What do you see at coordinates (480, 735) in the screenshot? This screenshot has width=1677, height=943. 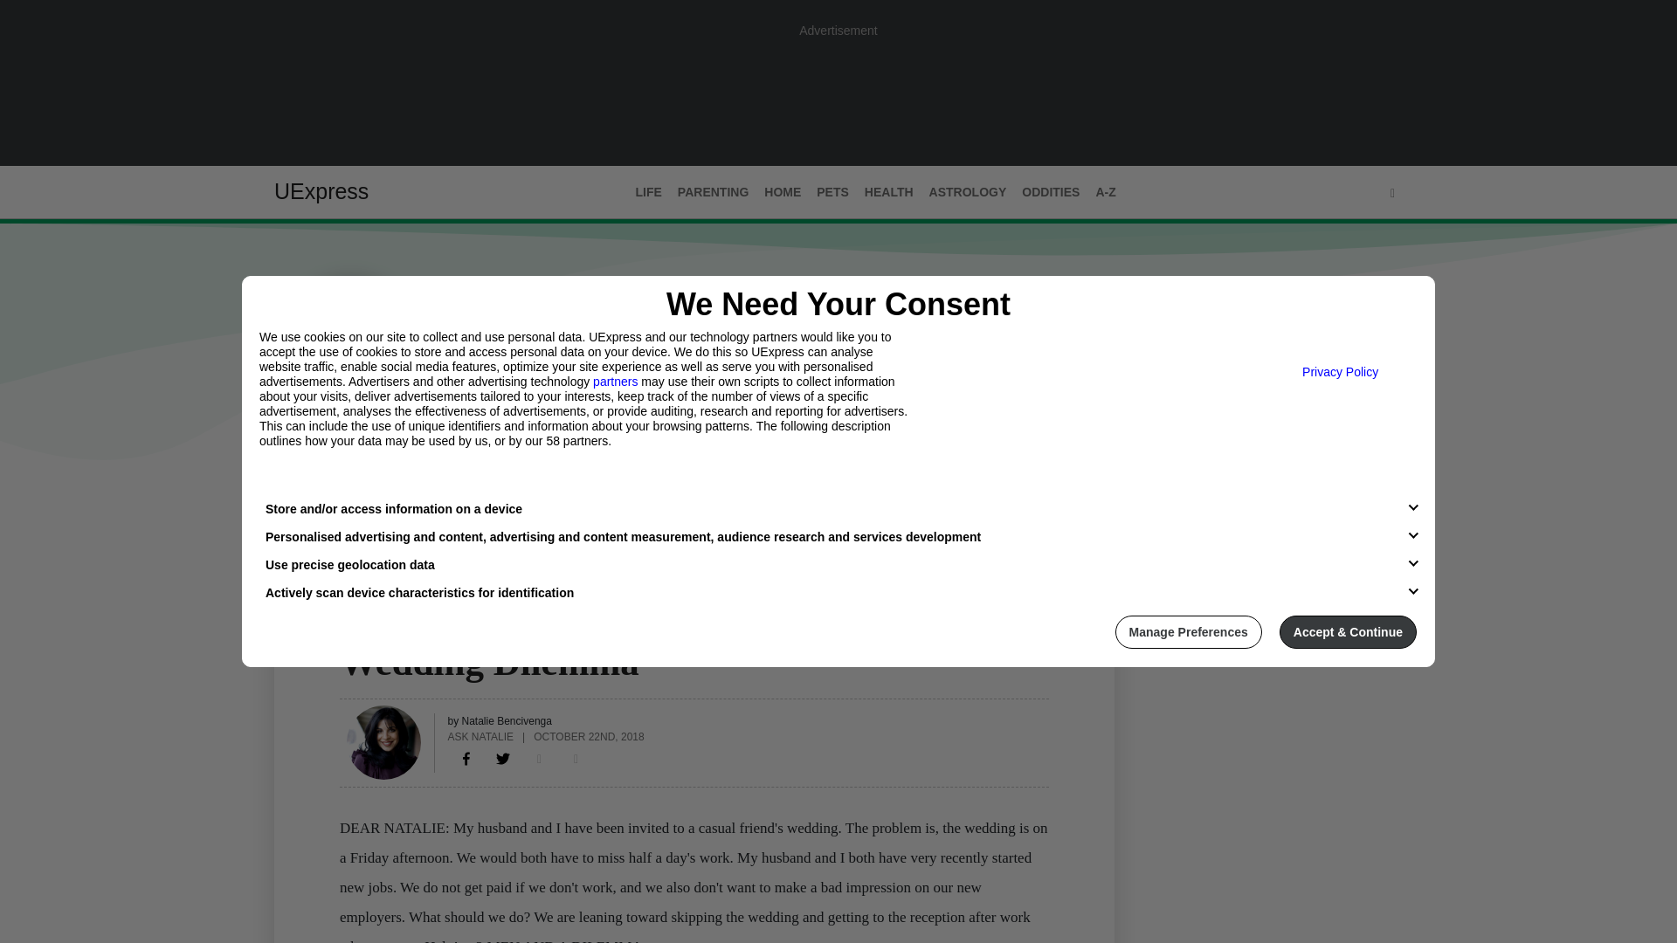 I see `ASK NATALIE` at bounding box center [480, 735].